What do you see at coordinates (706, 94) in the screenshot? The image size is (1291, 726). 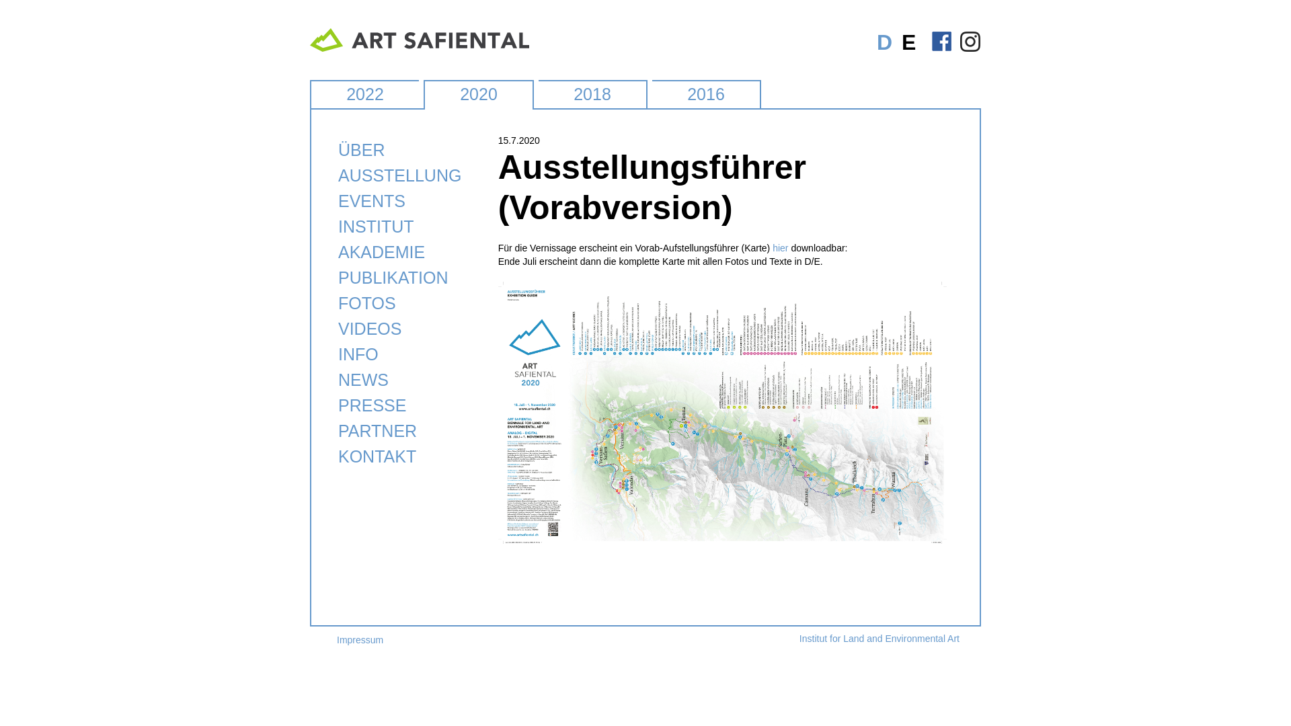 I see `2016` at bounding box center [706, 94].